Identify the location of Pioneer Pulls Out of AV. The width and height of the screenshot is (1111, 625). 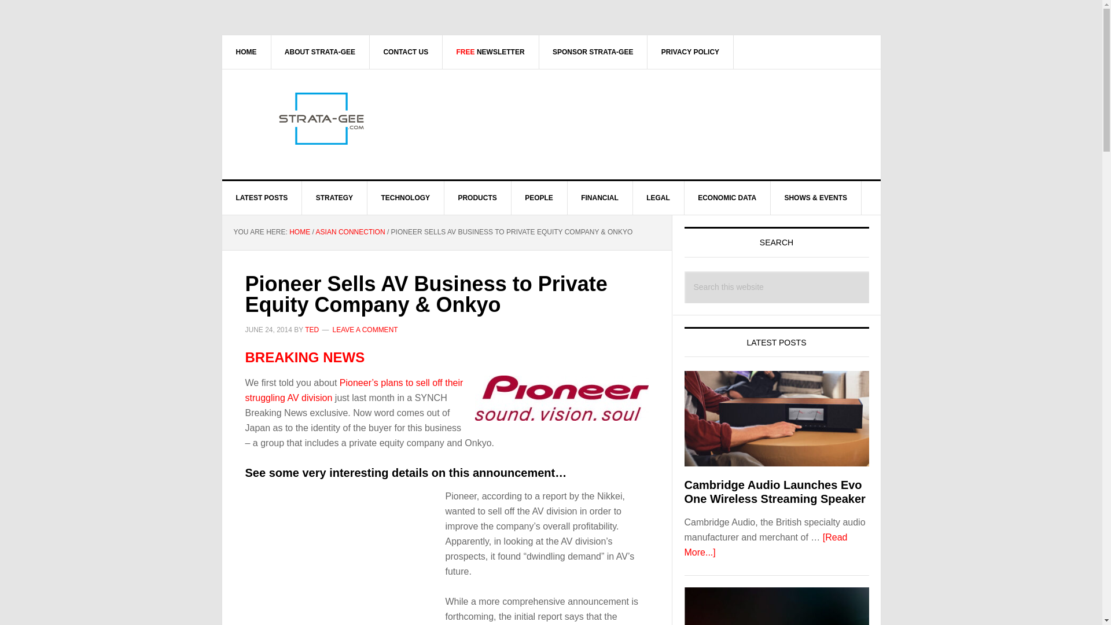
(354, 390).